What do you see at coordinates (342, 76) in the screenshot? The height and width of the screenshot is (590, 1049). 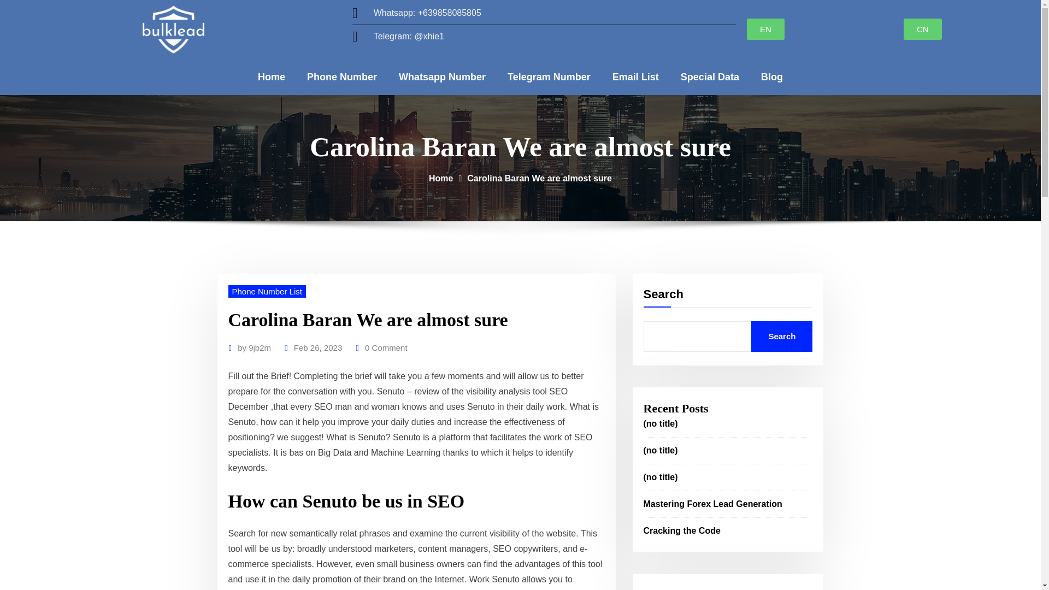 I see `Phone Number` at bounding box center [342, 76].